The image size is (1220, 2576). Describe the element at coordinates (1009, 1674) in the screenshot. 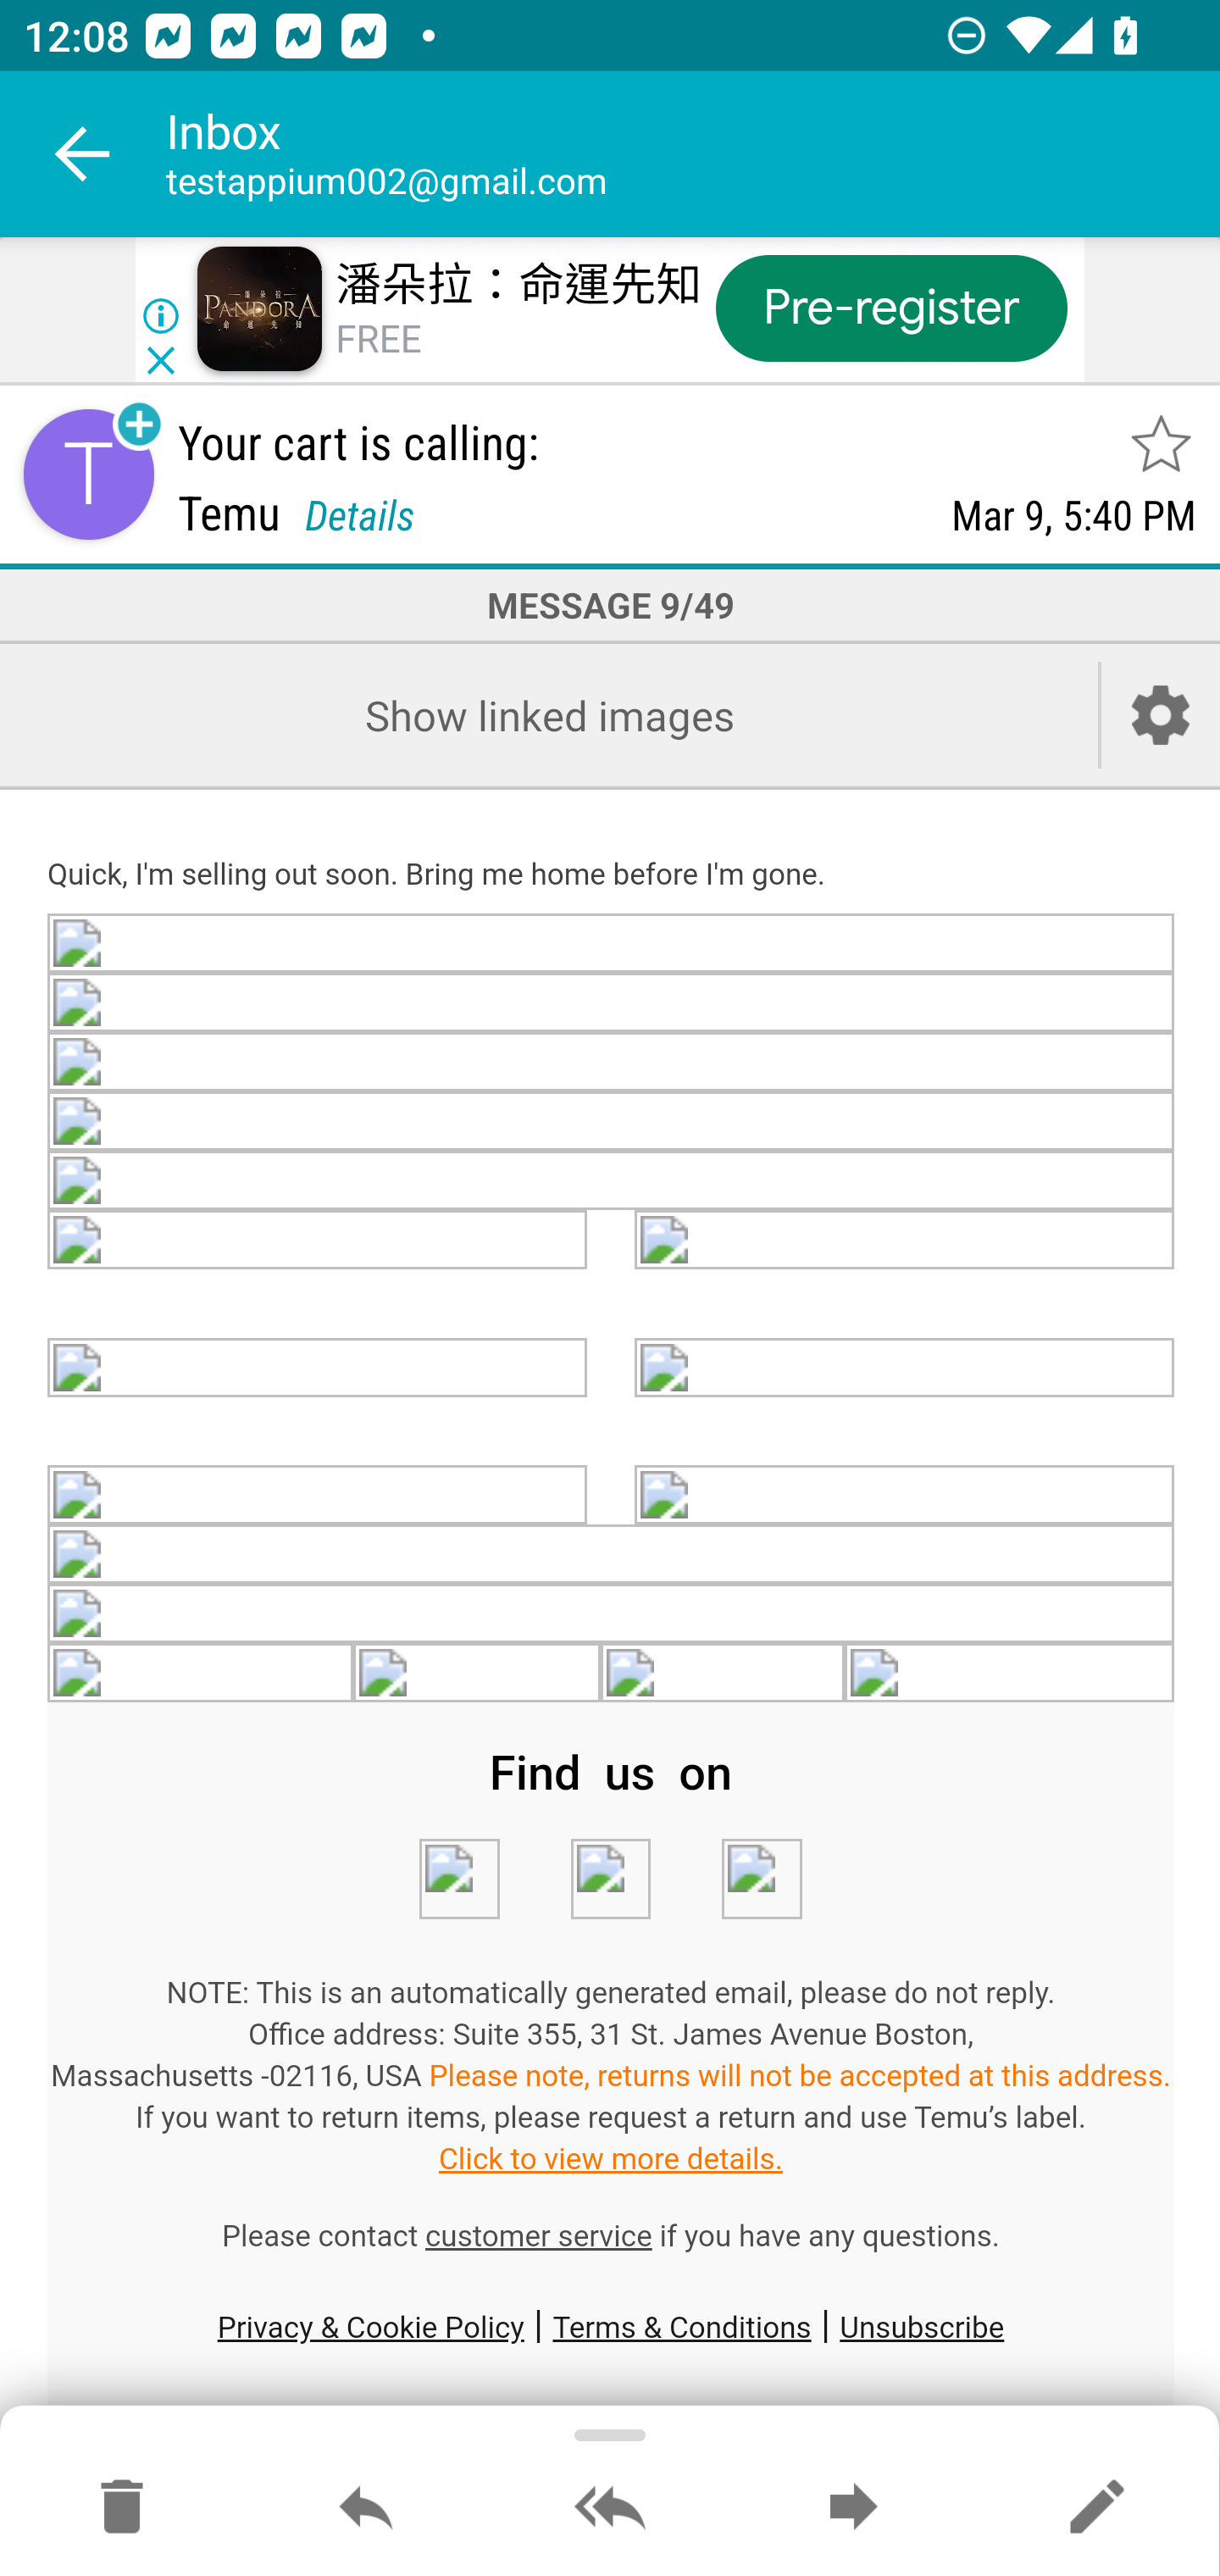

I see `data:` at that location.